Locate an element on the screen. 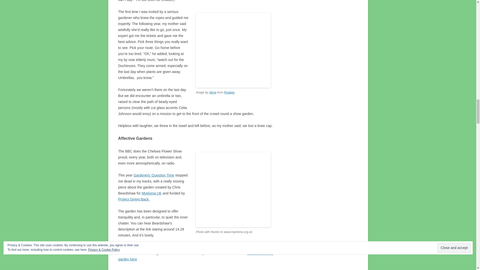 The image size is (480, 270). Myeloma UK is located at coordinates (151, 193).